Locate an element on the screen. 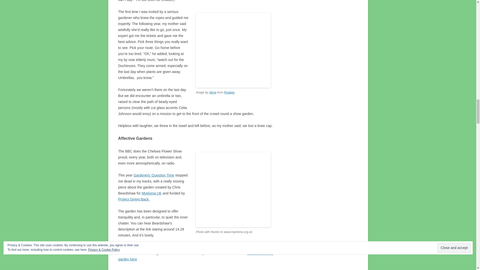 The image size is (480, 270). Myeloma UK is located at coordinates (151, 193).